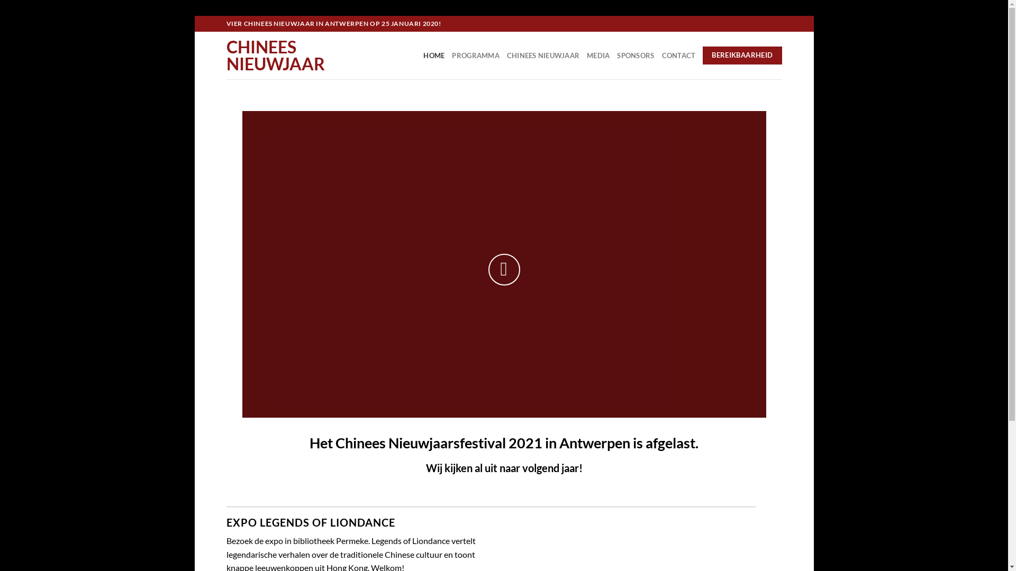  I want to click on CONTACT, so click(678, 56).